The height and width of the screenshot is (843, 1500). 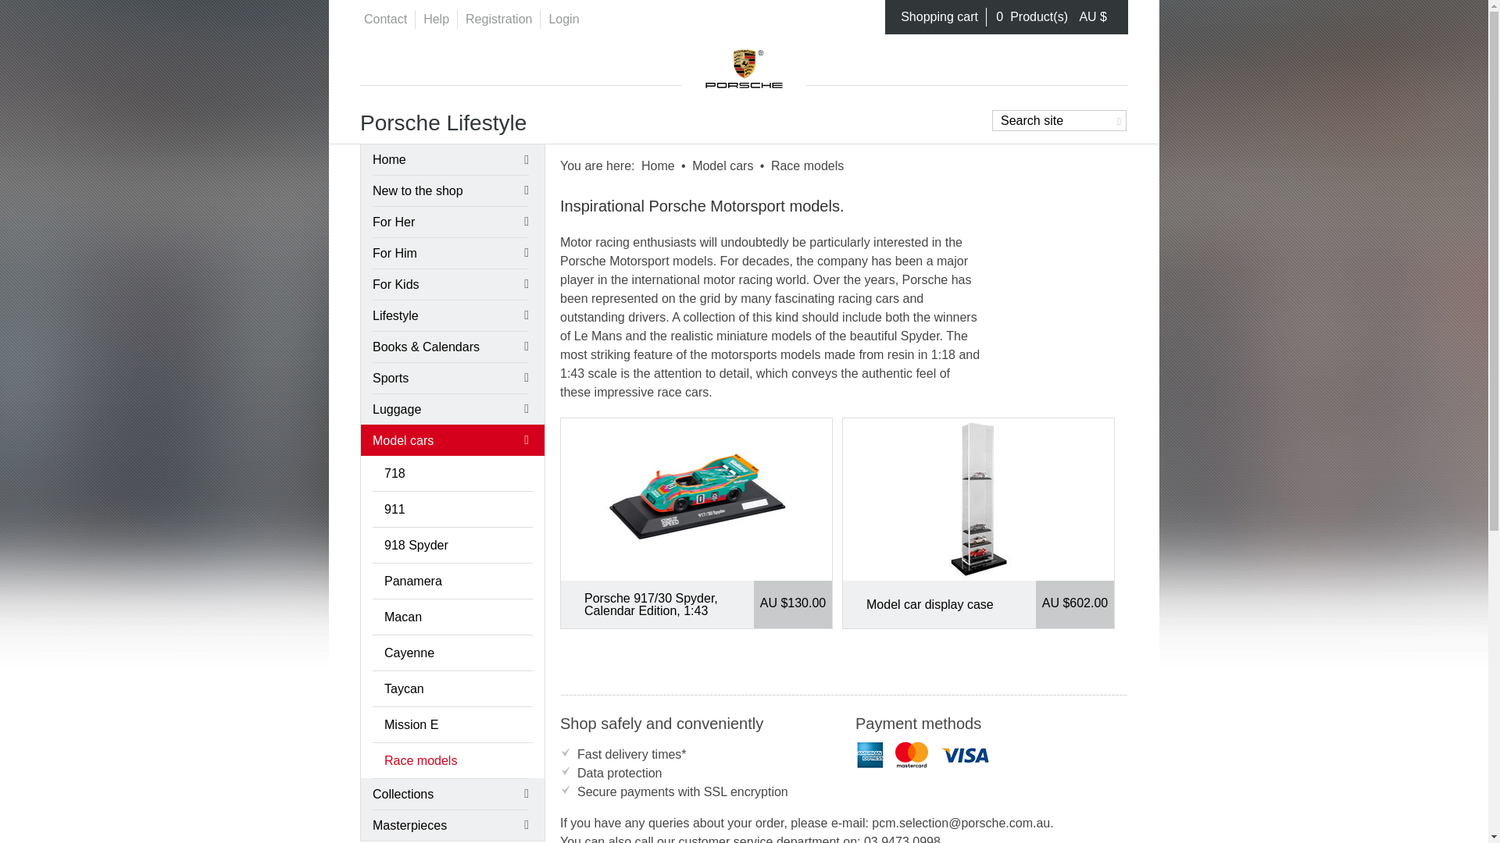 What do you see at coordinates (450, 190) in the screenshot?
I see `New to the shop` at bounding box center [450, 190].